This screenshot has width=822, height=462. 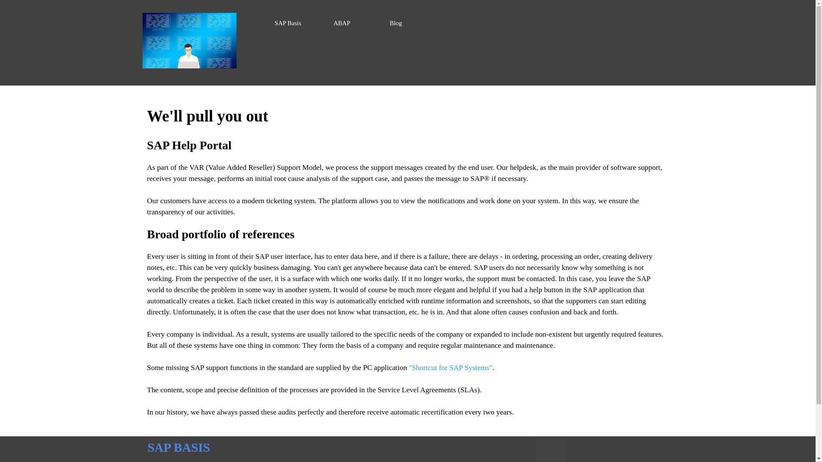 What do you see at coordinates (380, 460) in the screenshot?
I see `Impressum` at bounding box center [380, 460].